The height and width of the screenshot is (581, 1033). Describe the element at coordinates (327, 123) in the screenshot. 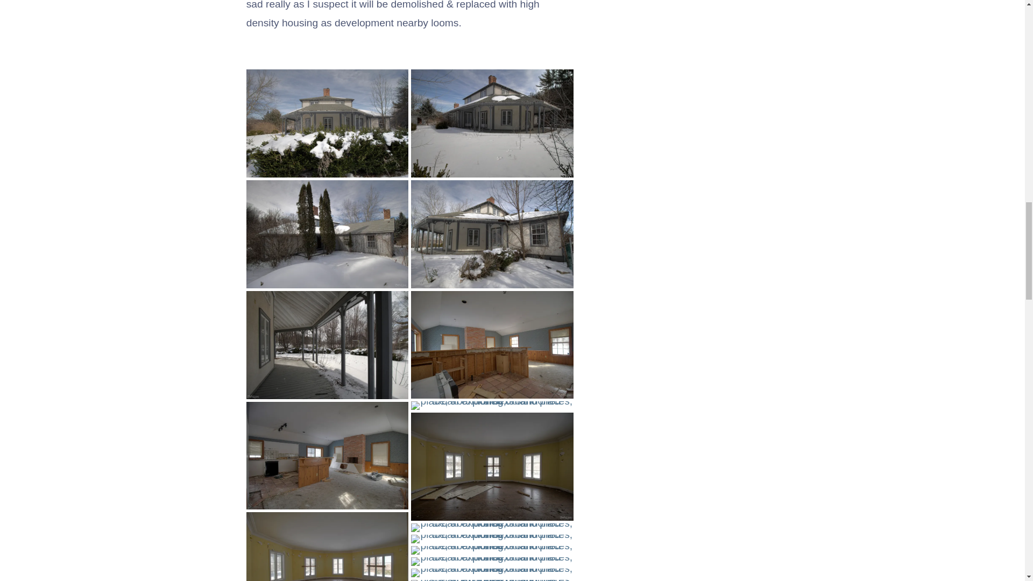

I see `Abandoned Country Manor` at that location.